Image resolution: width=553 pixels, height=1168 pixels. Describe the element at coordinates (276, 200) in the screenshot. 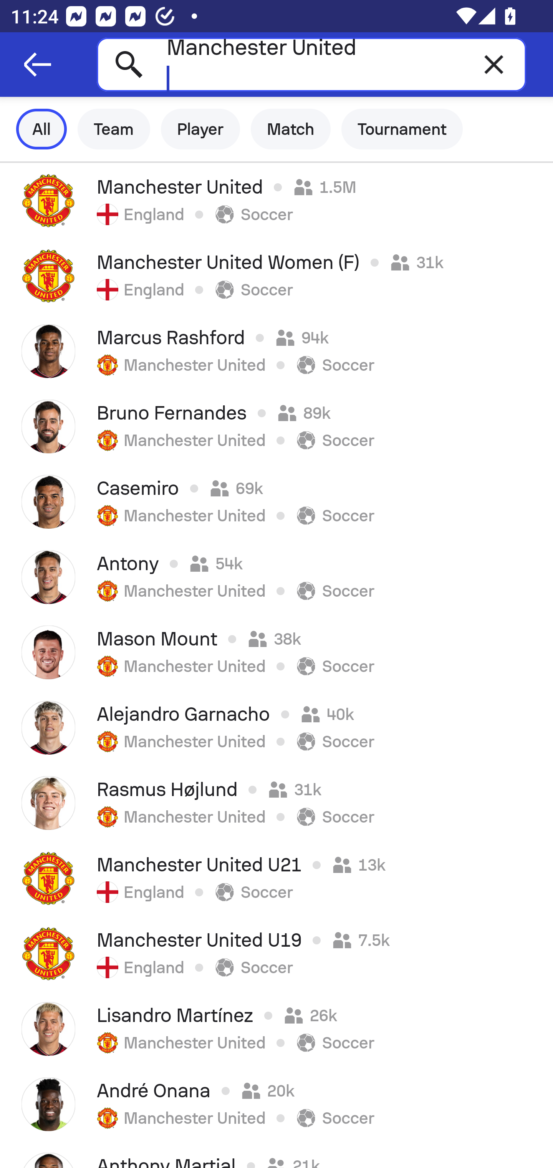

I see `Manchester United 1.5M England Soccer` at that location.